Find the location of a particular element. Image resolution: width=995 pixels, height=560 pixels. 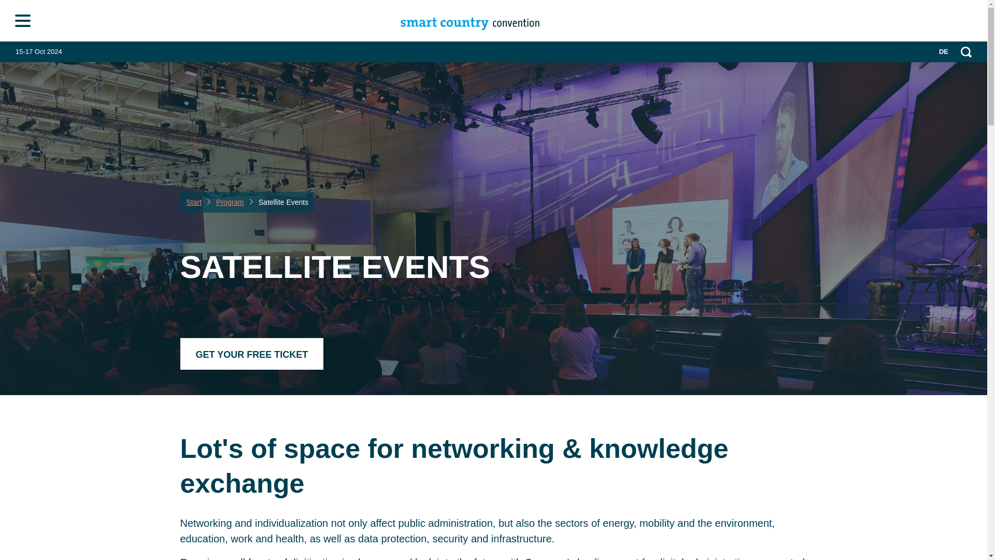

To Main Content is located at coordinates (25, 18).